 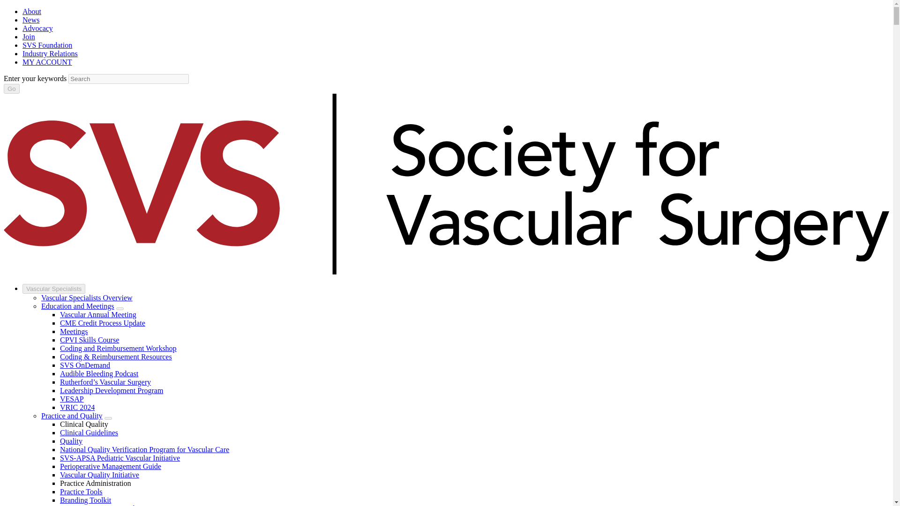 I want to click on About, so click(x=32, y=11).